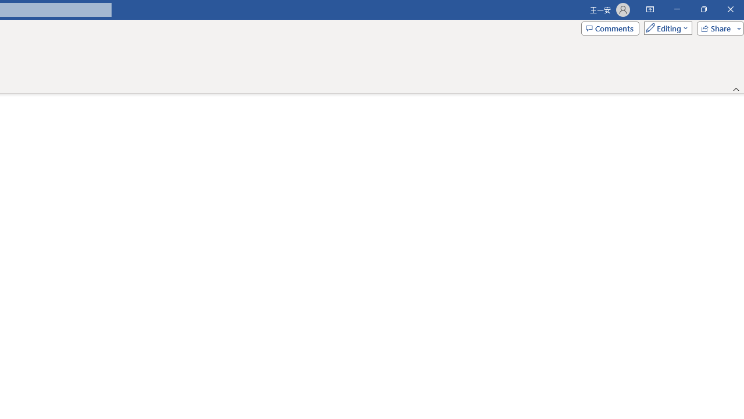 The image size is (744, 419). I want to click on Share, so click(718, 28).